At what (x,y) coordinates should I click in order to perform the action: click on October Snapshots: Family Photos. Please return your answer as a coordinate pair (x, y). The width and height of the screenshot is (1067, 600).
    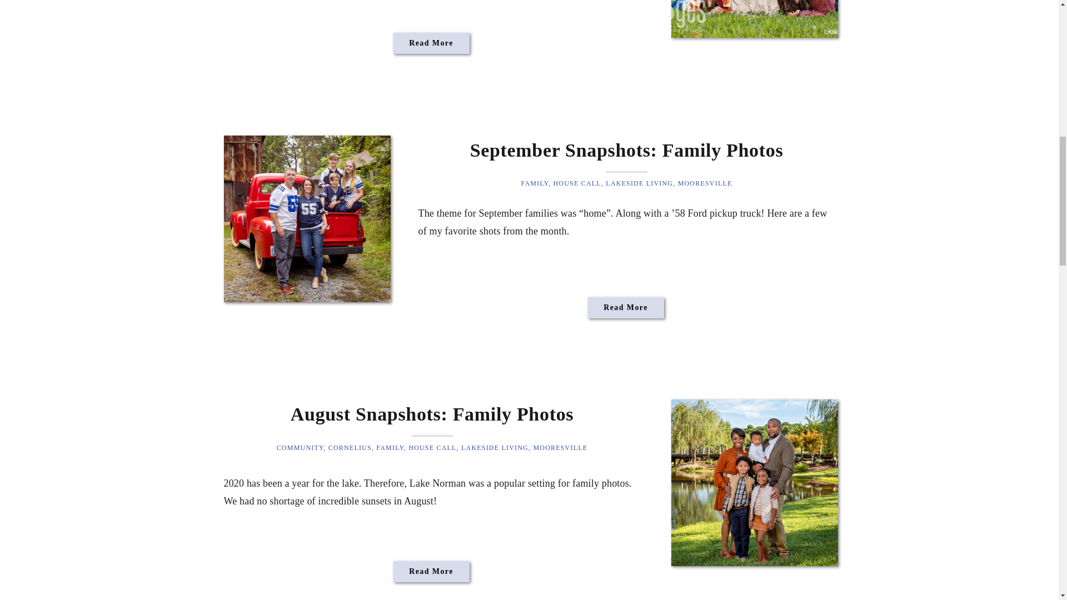
    Looking at the image, I should click on (431, 43).